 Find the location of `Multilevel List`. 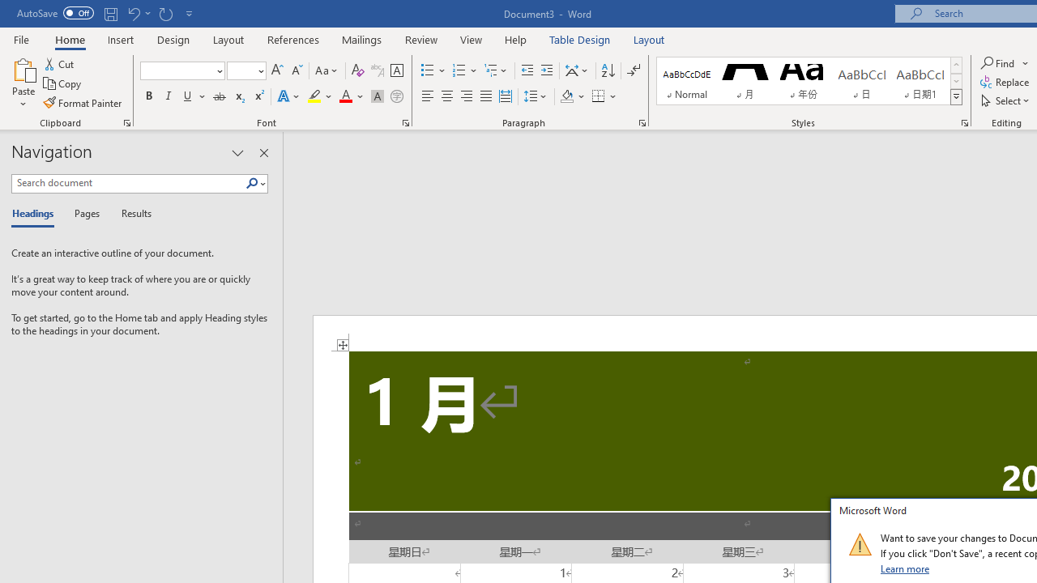

Multilevel List is located at coordinates (497, 71).